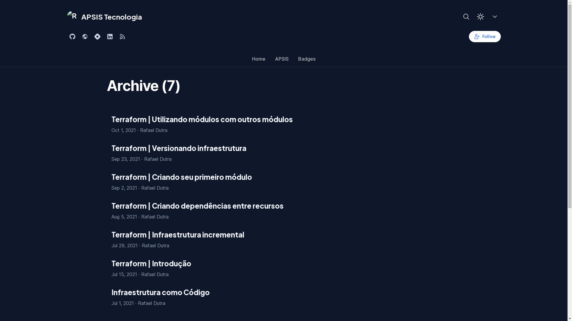  What do you see at coordinates (156, 246) in the screenshot?
I see `Rafael Dutra` at bounding box center [156, 246].